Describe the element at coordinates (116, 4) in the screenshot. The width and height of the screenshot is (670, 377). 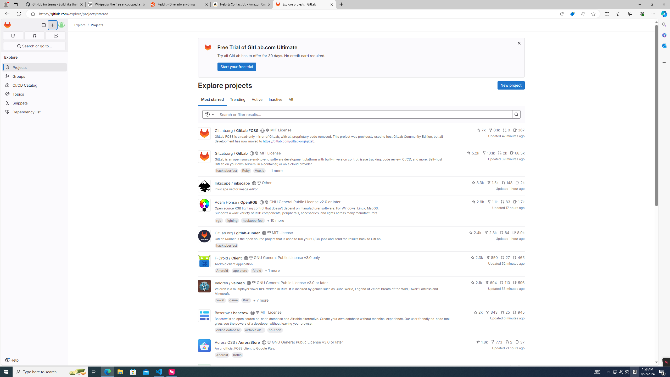
I see `Wikipedia, the free encyclopedia` at that location.